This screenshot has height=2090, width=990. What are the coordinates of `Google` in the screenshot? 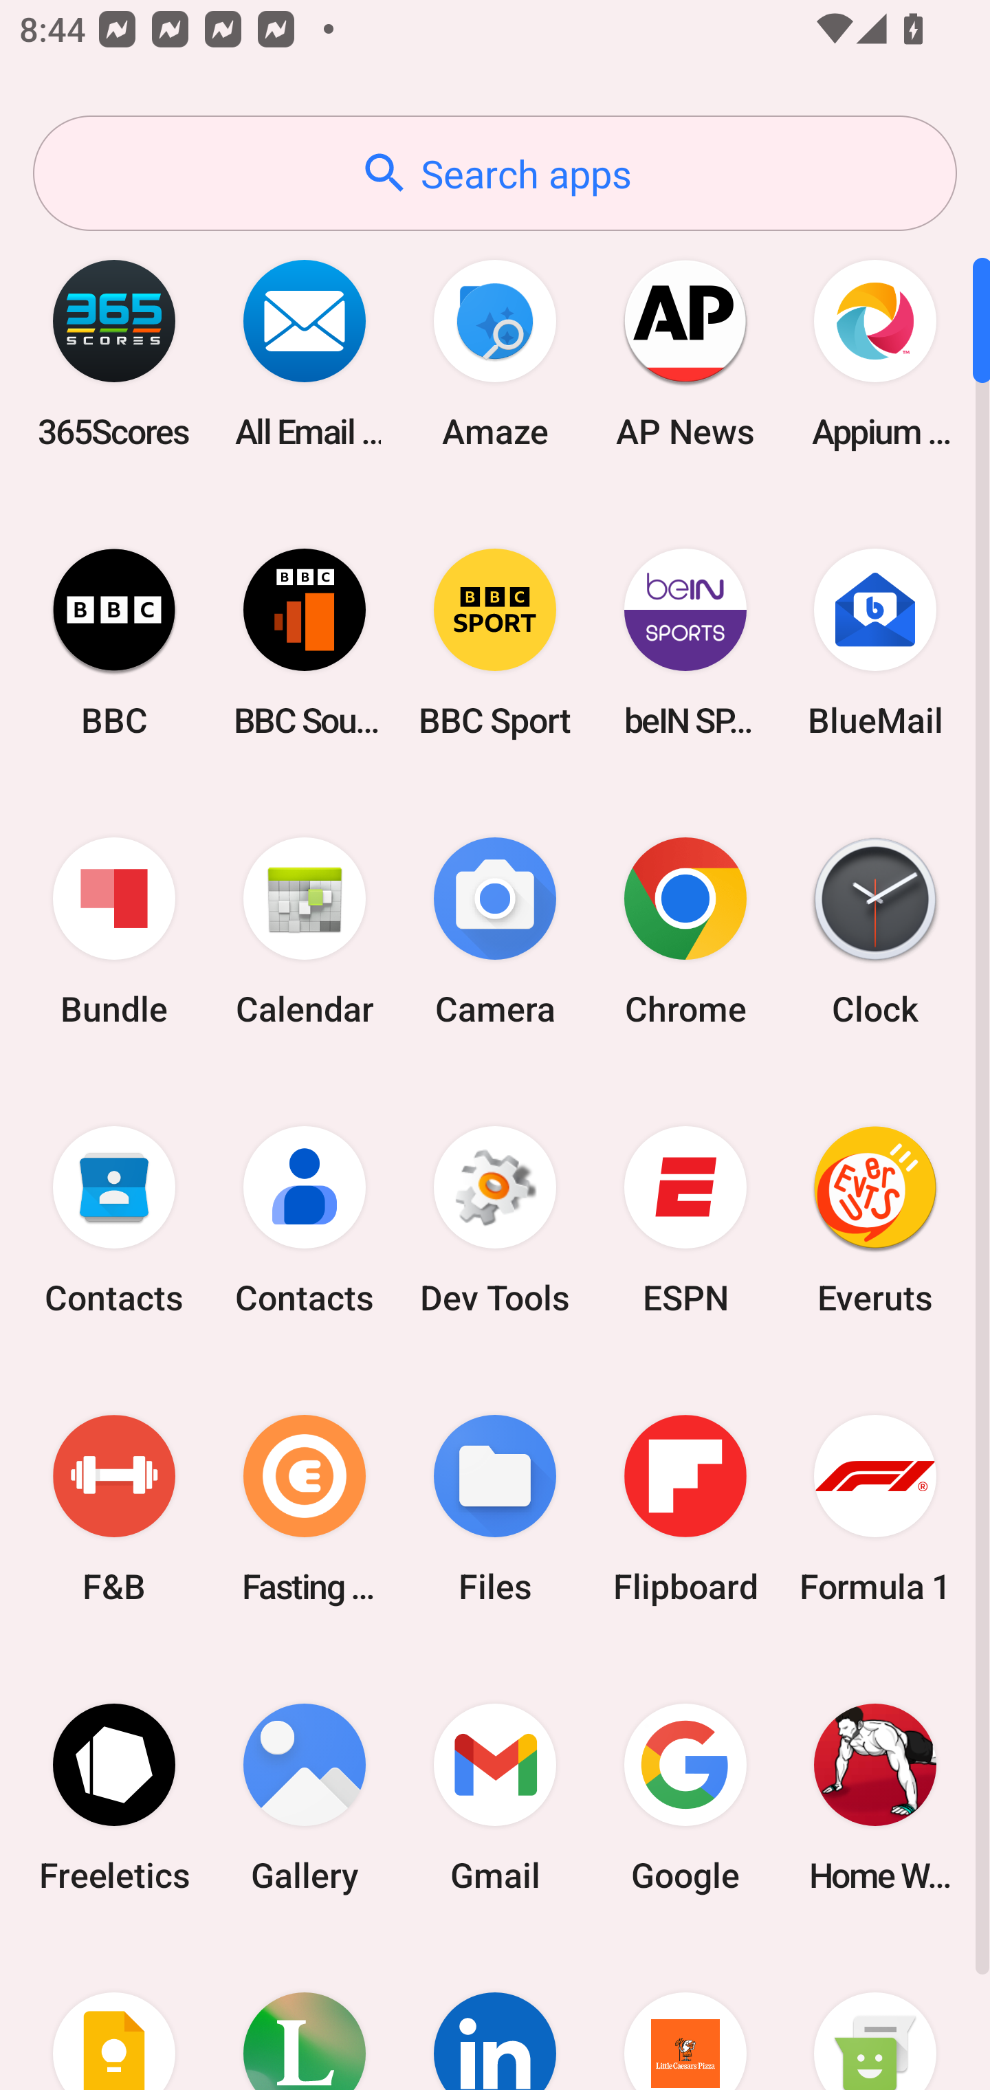 It's located at (685, 1797).